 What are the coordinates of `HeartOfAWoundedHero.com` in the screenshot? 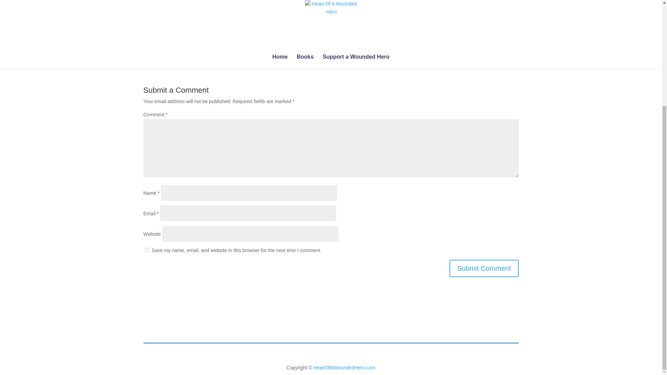 It's located at (344, 367).